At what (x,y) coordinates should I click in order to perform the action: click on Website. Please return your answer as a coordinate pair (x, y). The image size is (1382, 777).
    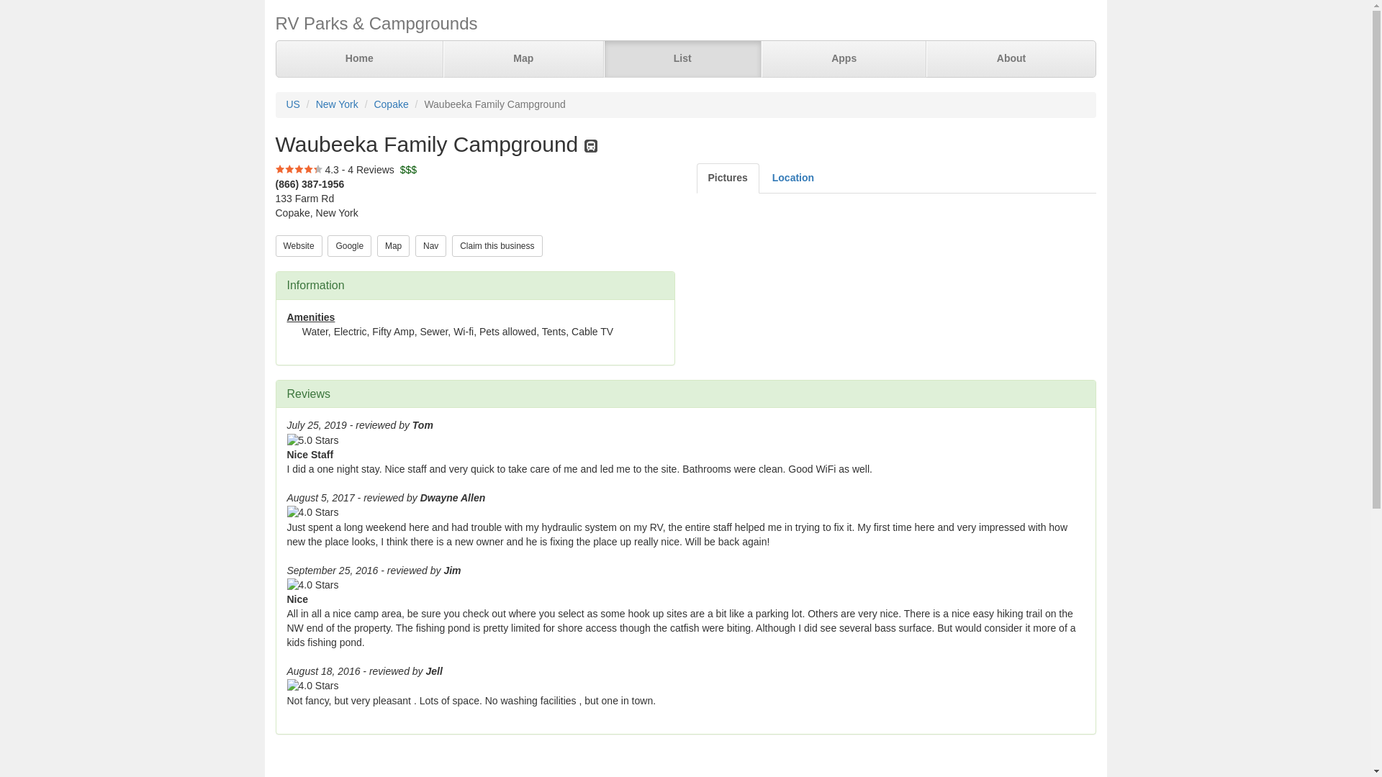
    Looking at the image, I should click on (298, 245).